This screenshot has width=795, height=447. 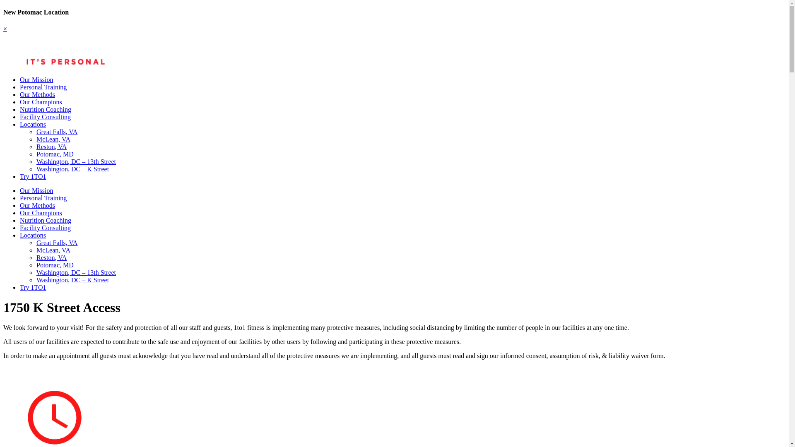 I want to click on Reston, VA, so click(x=51, y=147).